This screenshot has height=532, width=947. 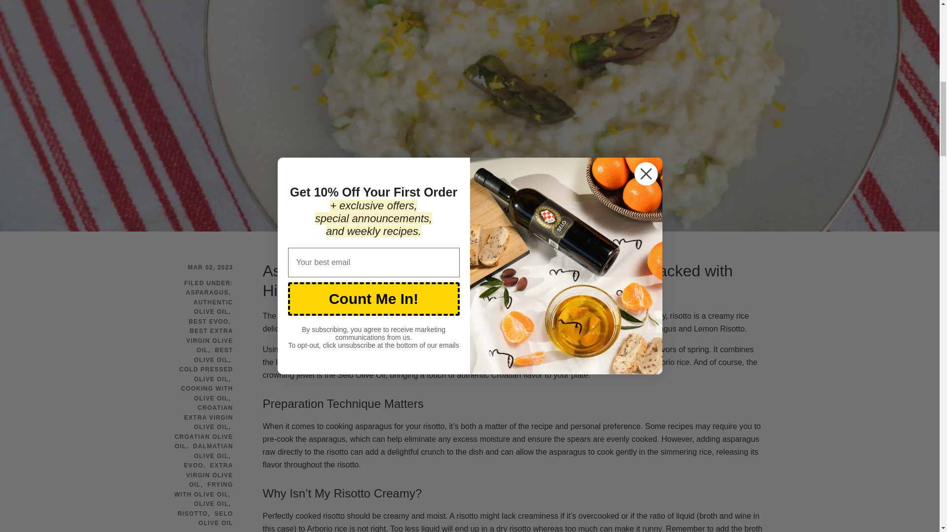 I want to click on AUTHENTIC OLIVE OIL, so click(x=213, y=306).